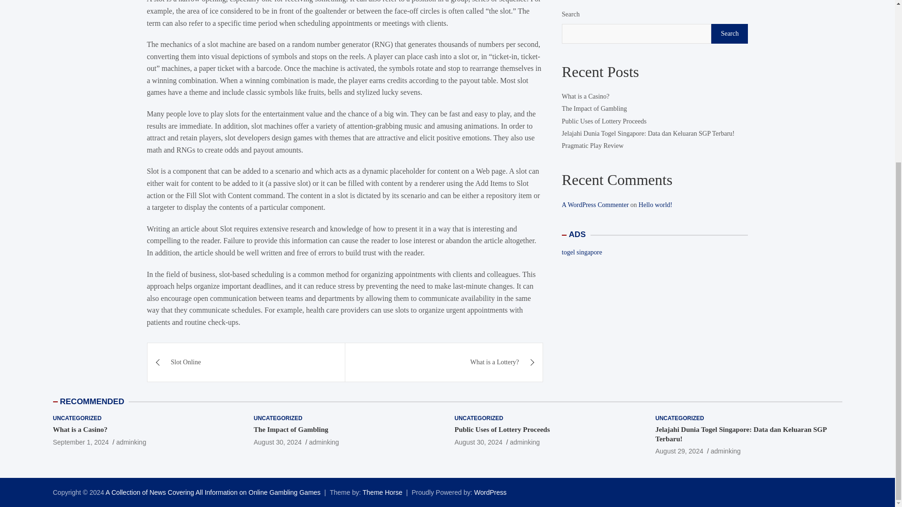  I want to click on What is a Casino?, so click(80, 442).